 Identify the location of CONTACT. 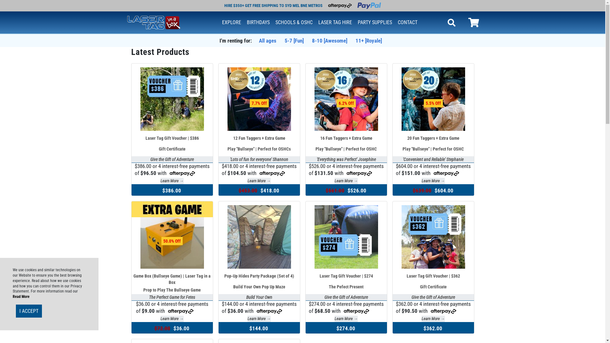
(408, 23).